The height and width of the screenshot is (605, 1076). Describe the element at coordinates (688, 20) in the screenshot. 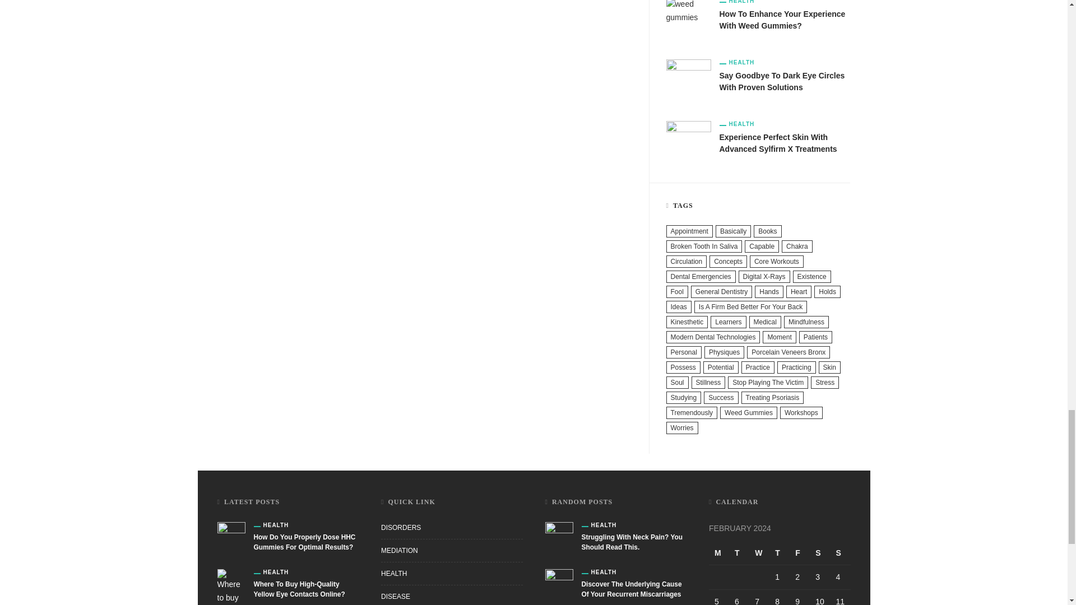

I see `How to enhance your experience with weed gummies?` at that location.